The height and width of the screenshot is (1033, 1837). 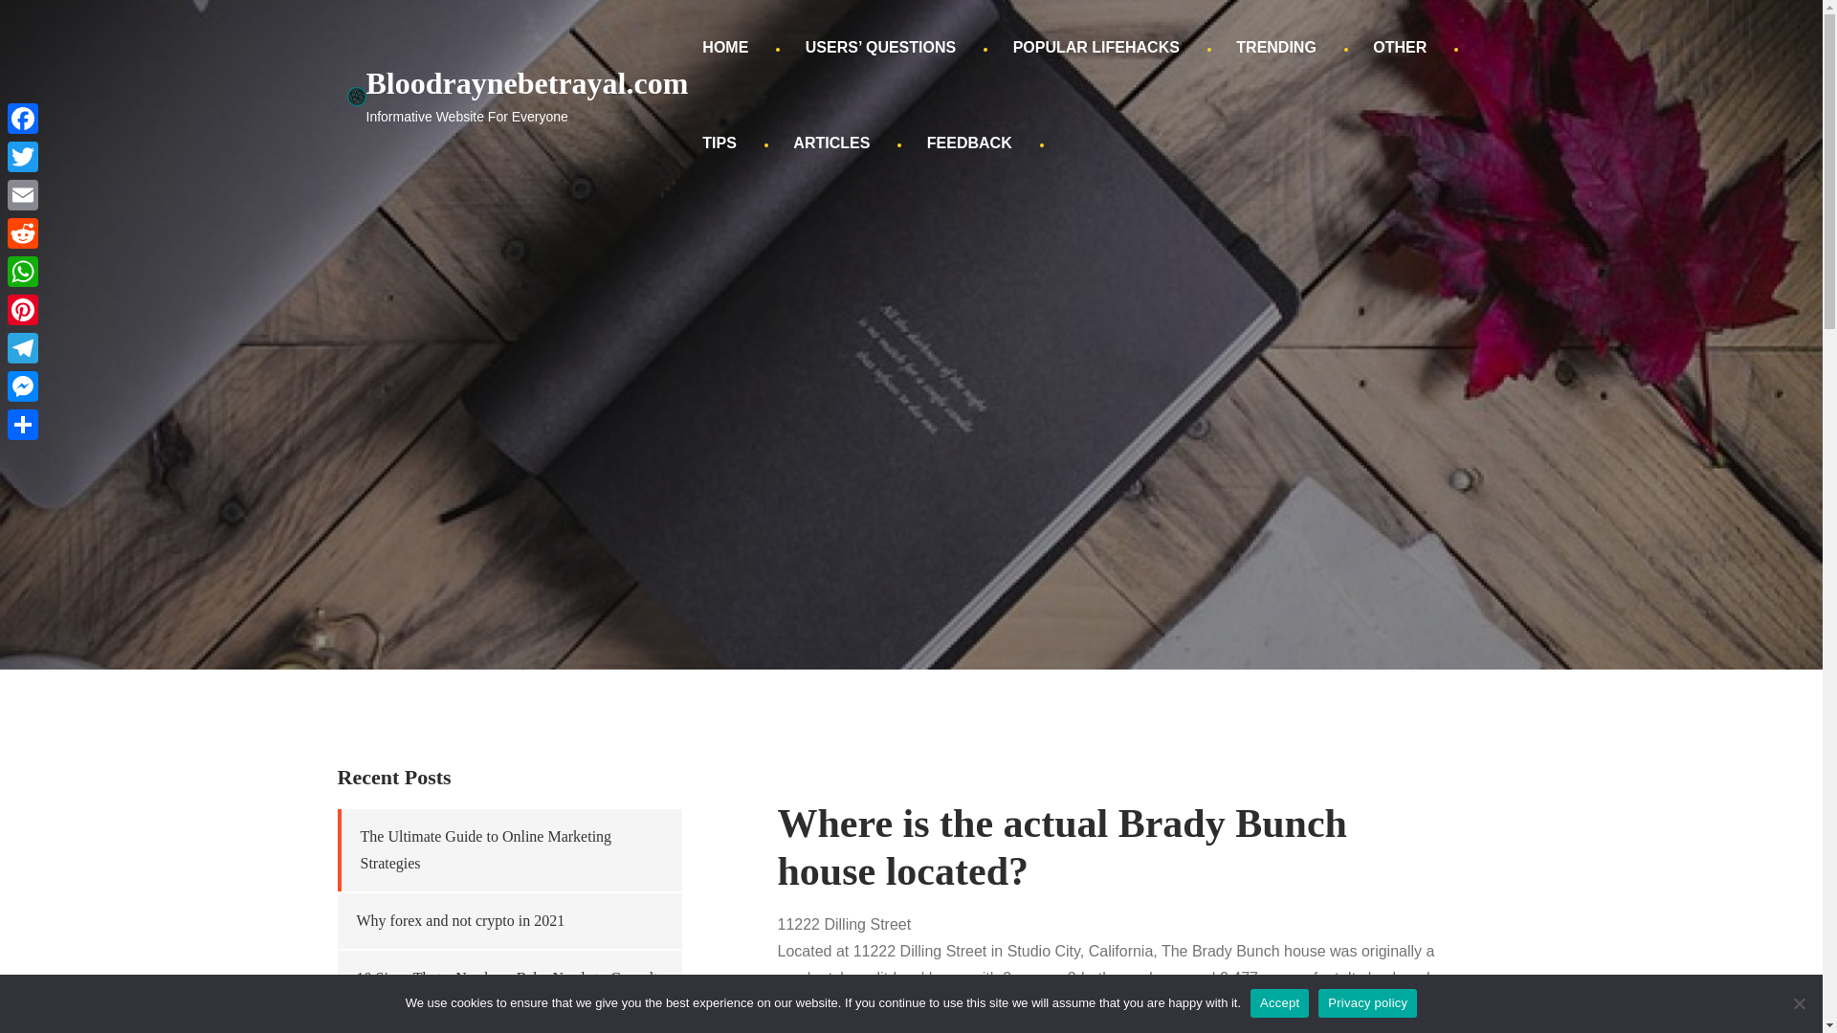 I want to click on Email, so click(x=23, y=194).